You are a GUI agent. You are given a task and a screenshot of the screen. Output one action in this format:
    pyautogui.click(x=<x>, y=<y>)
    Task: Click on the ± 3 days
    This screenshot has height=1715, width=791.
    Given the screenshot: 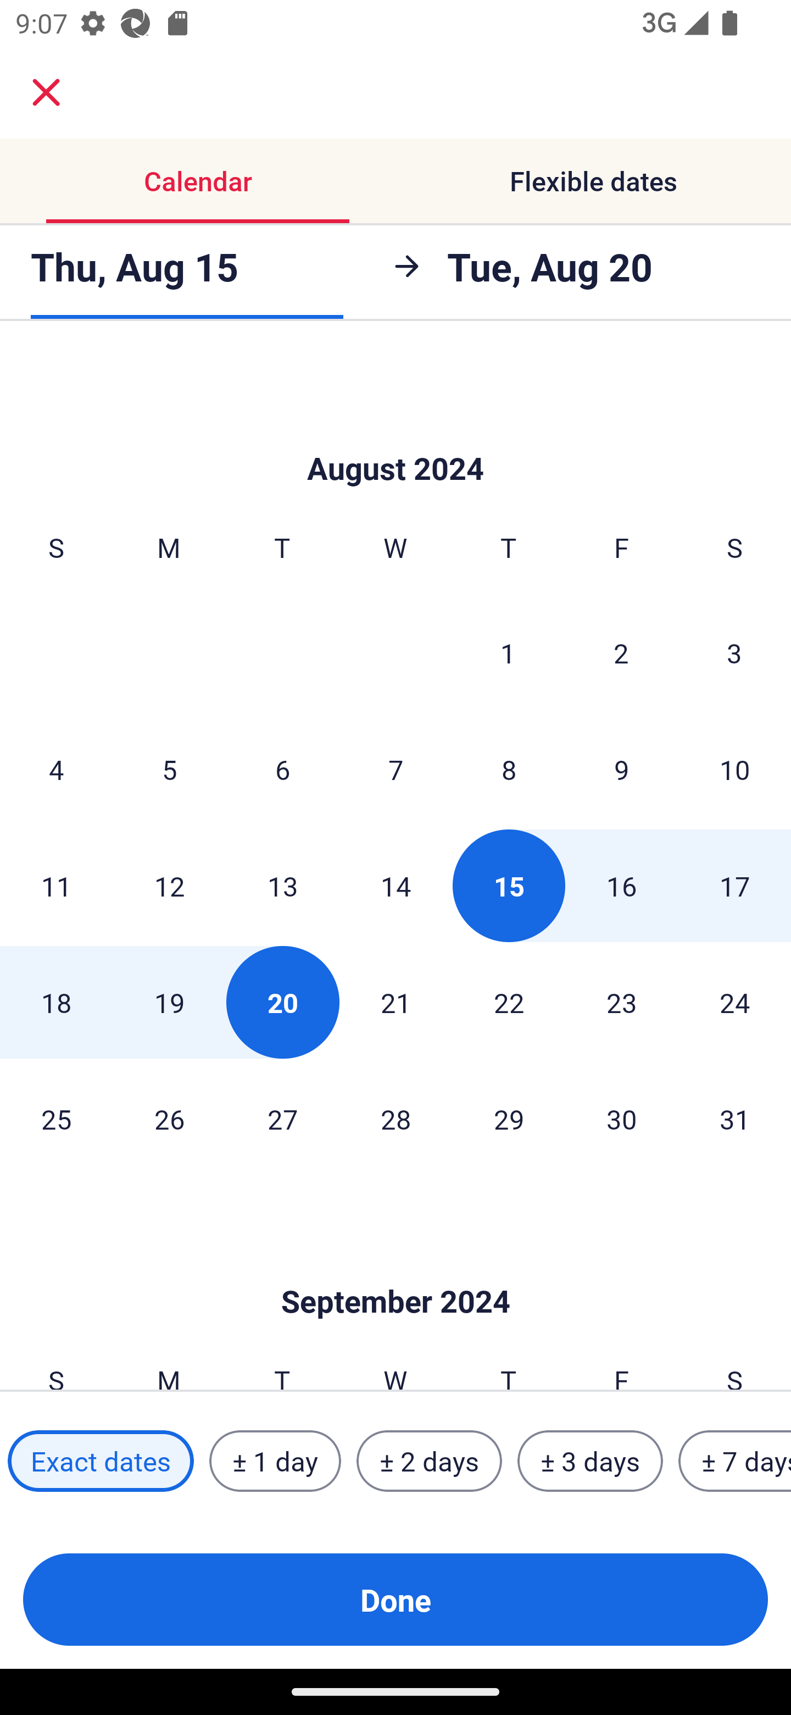 What is the action you would take?
    pyautogui.click(x=590, y=1461)
    